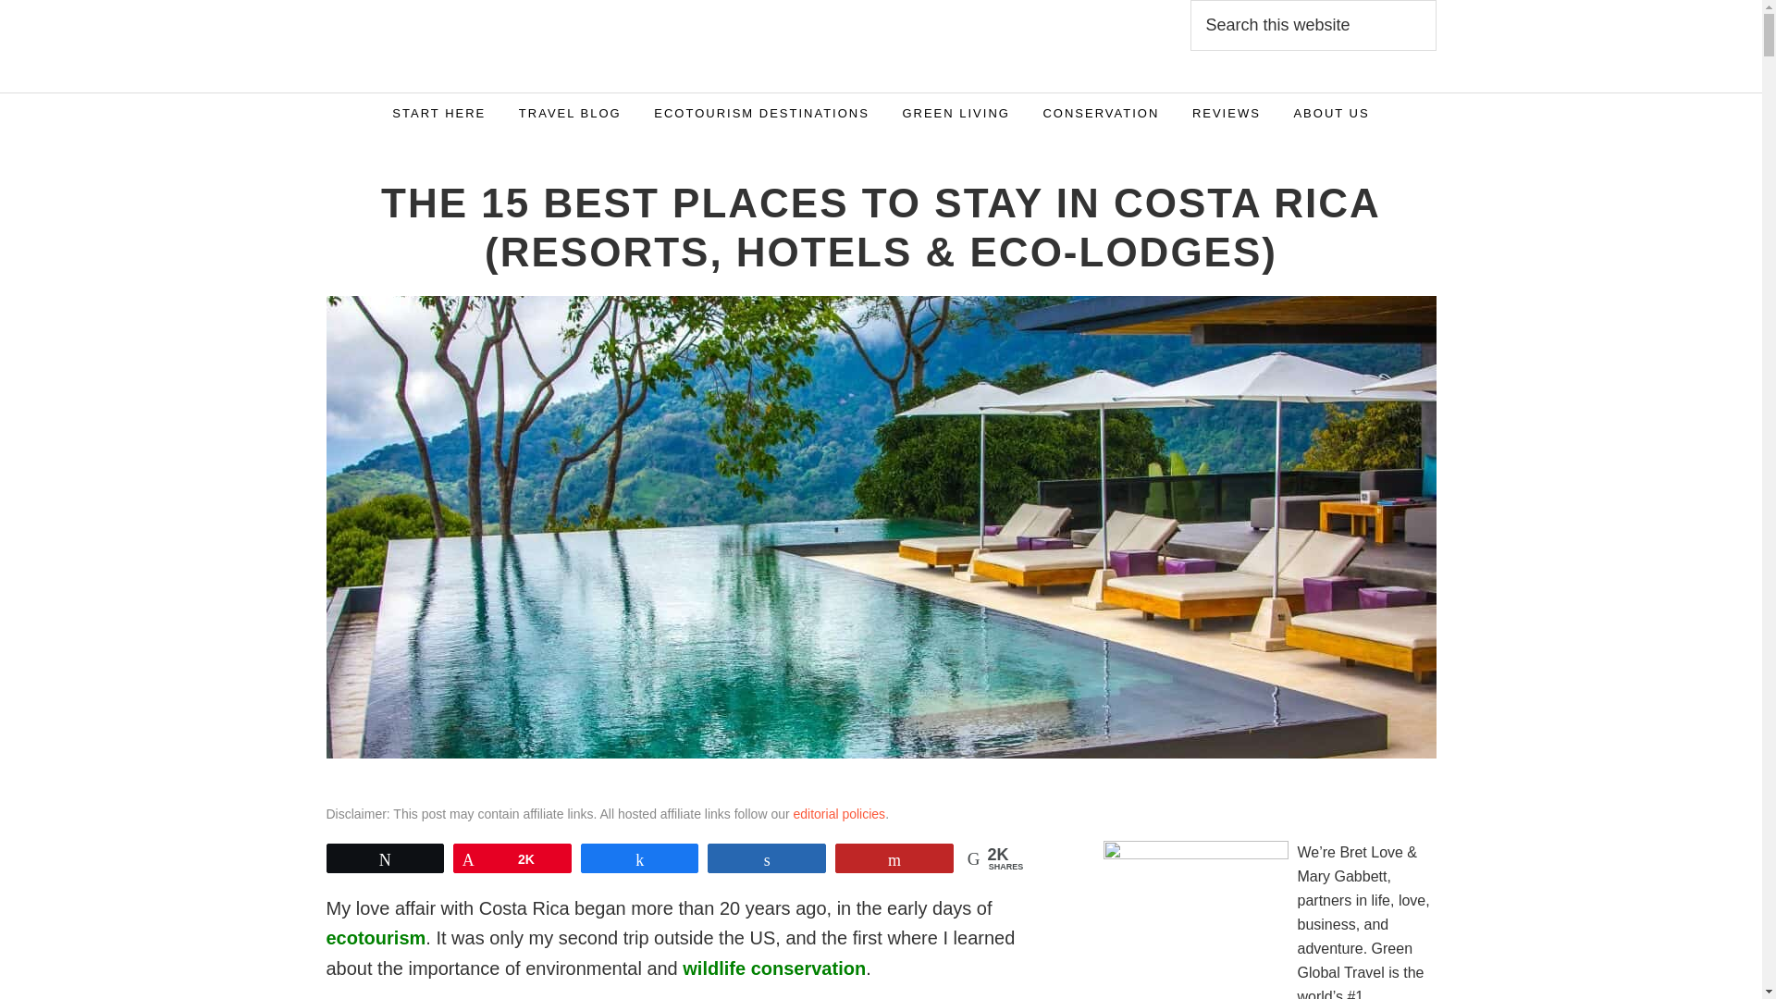 The height and width of the screenshot is (999, 1776). Describe the element at coordinates (570, 113) in the screenshot. I see `TRAVEL BLOG` at that location.